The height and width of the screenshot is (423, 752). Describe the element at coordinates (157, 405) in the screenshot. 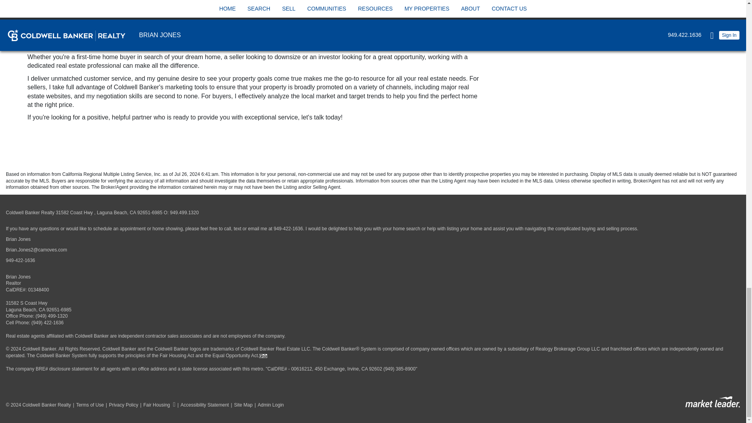

I see `Fair Housing` at that location.